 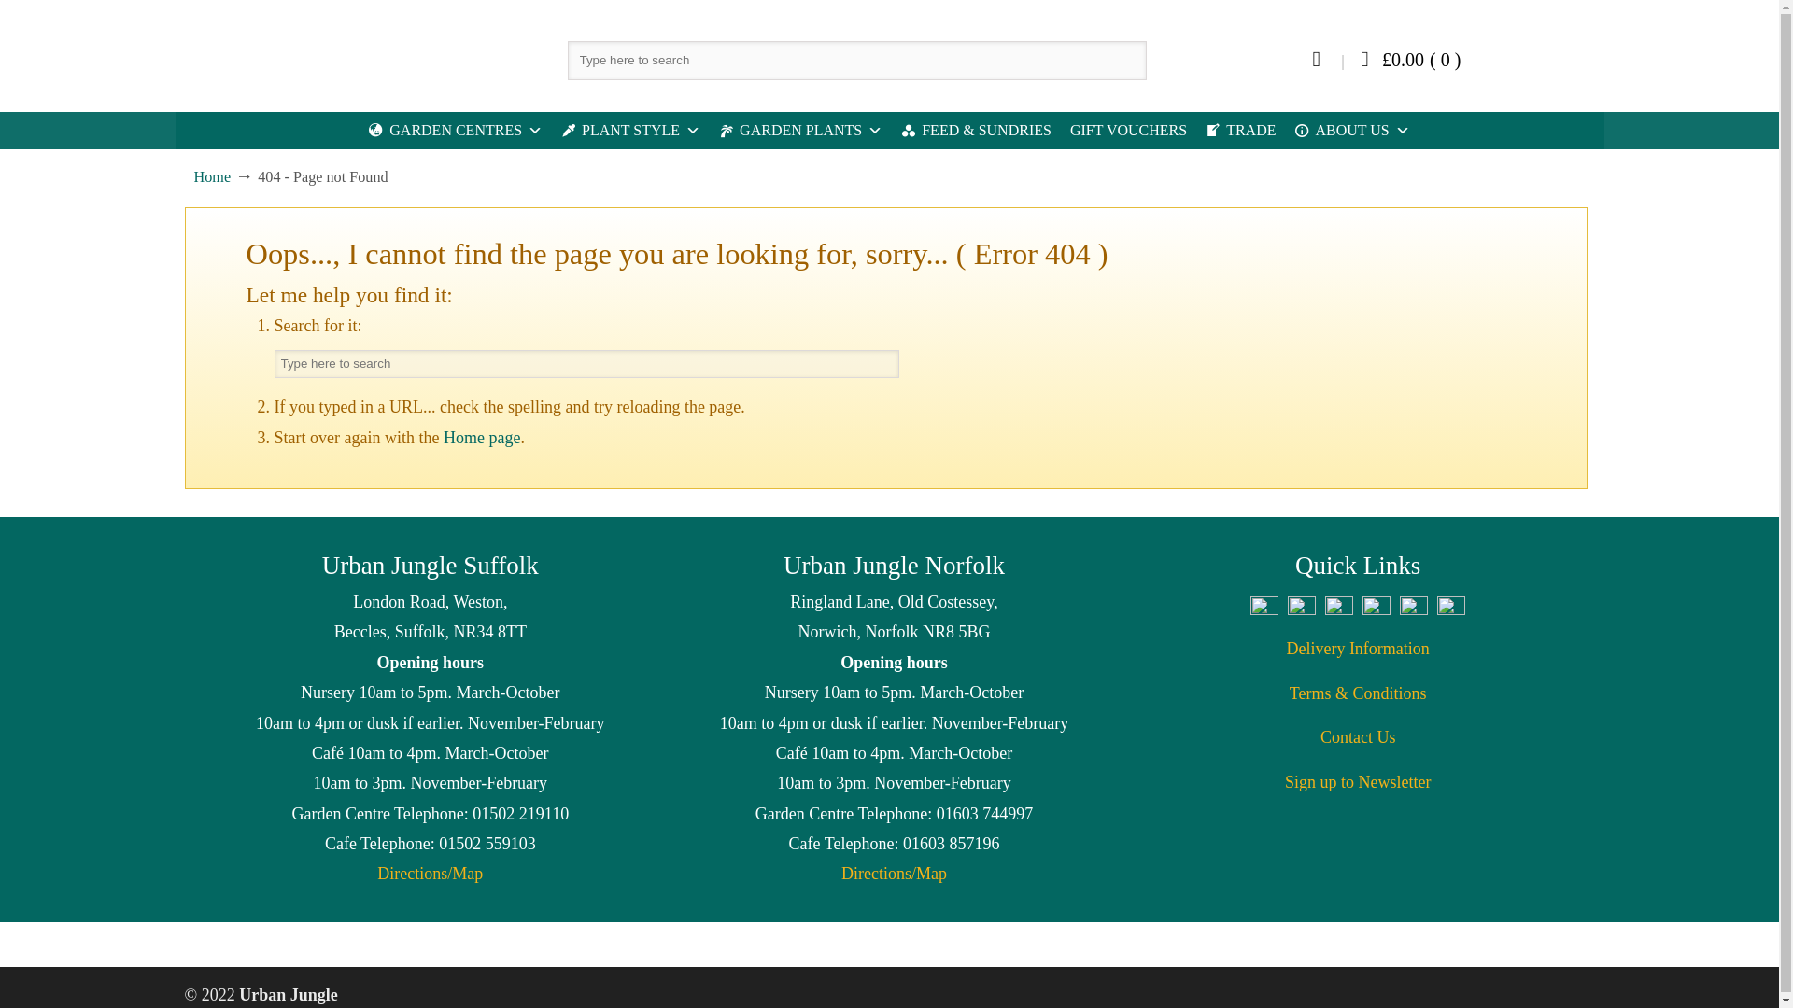 I want to click on PLANT STYLE, so click(x=631, y=130).